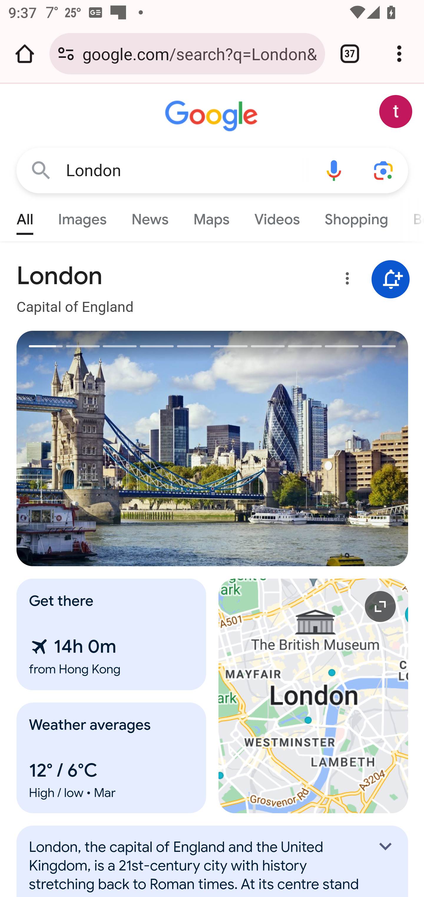 The width and height of the screenshot is (424, 897). What do you see at coordinates (399, 54) in the screenshot?
I see `Customize and control Google Chrome` at bounding box center [399, 54].